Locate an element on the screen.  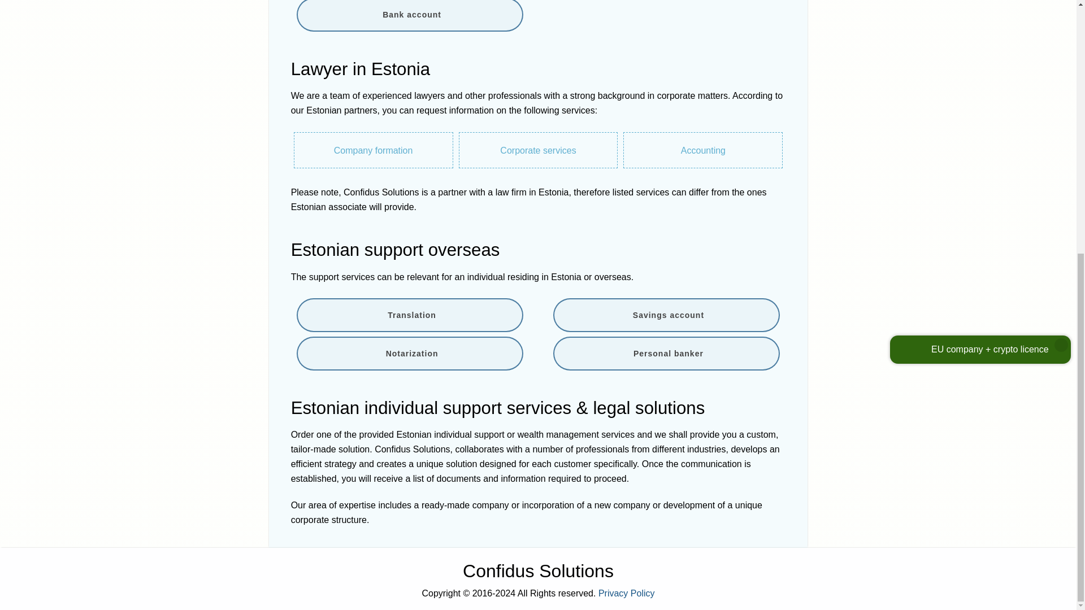
Corporate services is located at coordinates (539, 150).